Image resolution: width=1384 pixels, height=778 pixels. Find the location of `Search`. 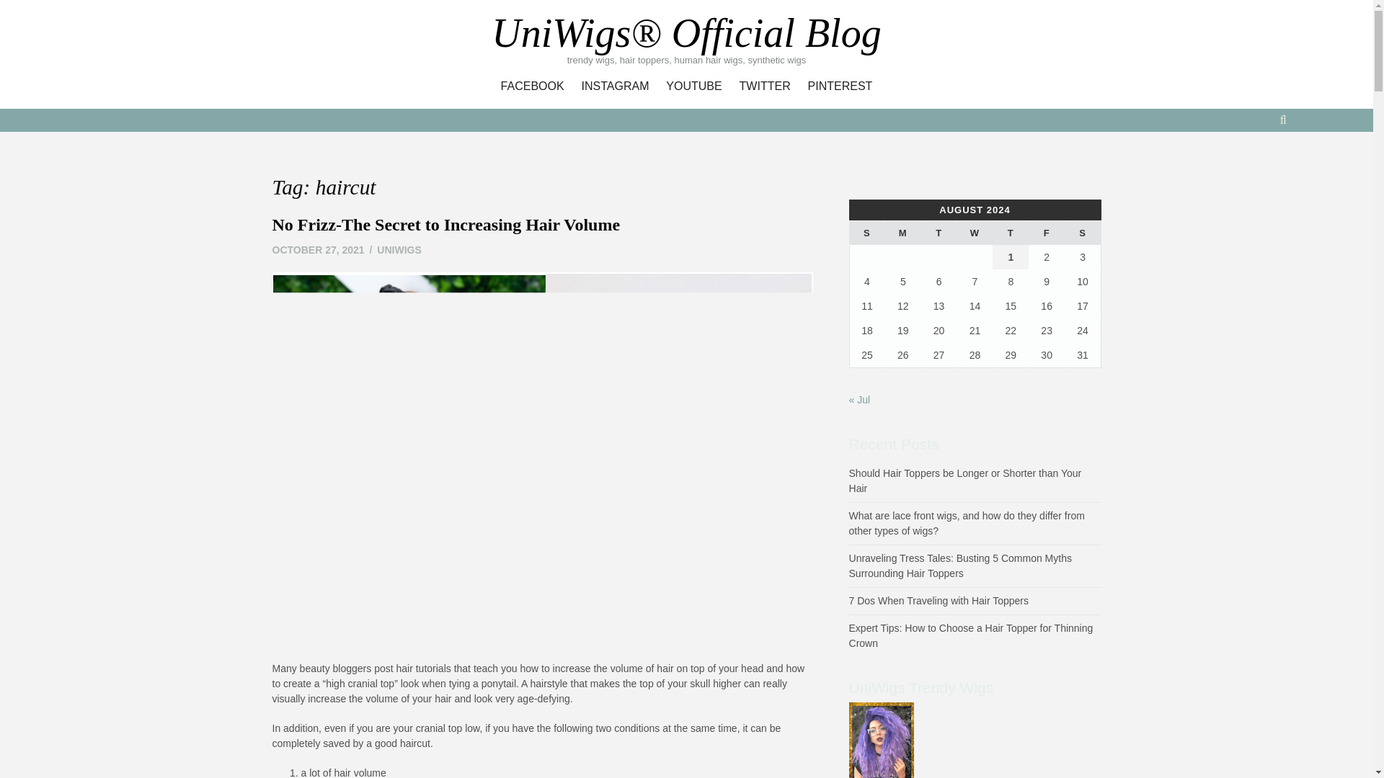

Search is located at coordinates (695, 117).